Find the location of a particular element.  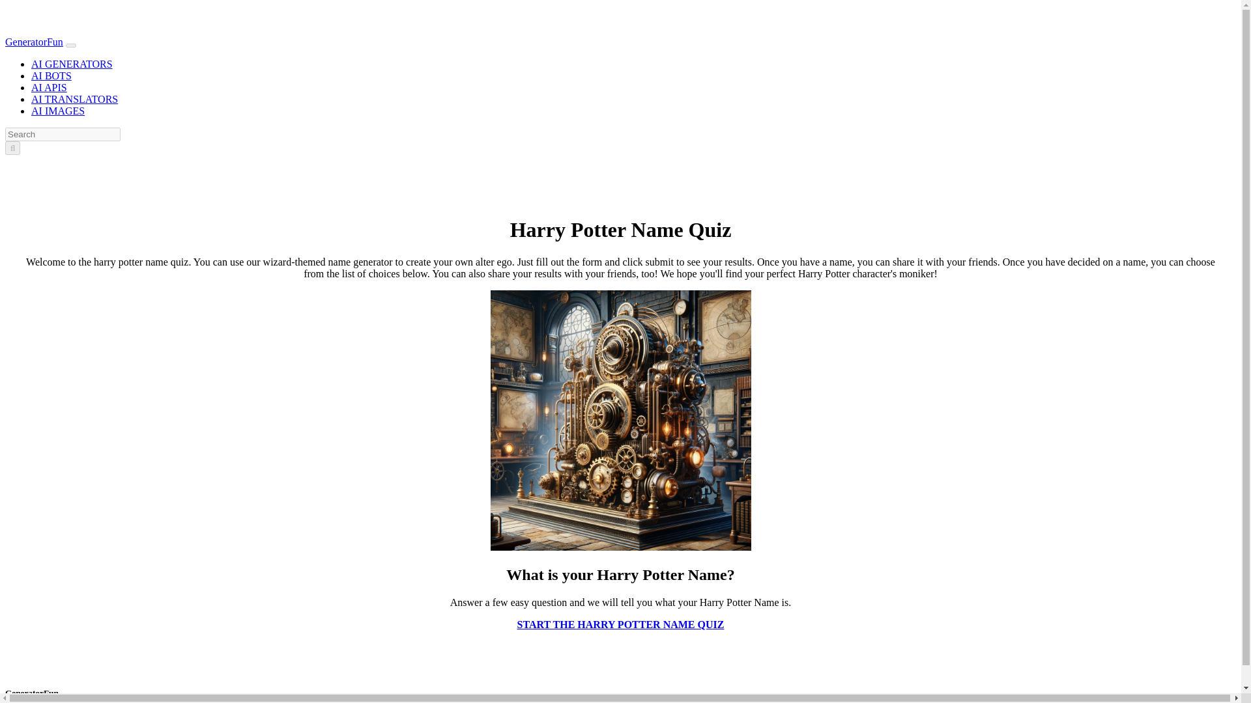

GeneratorFun is located at coordinates (34, 42).